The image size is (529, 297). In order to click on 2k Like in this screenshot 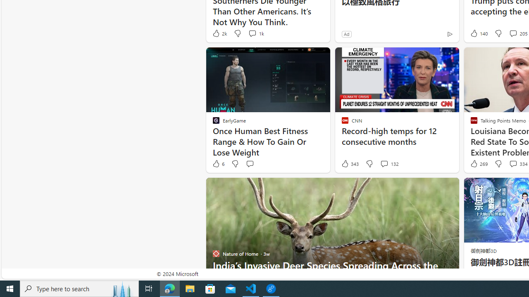, I will do `click(219, 33)`.